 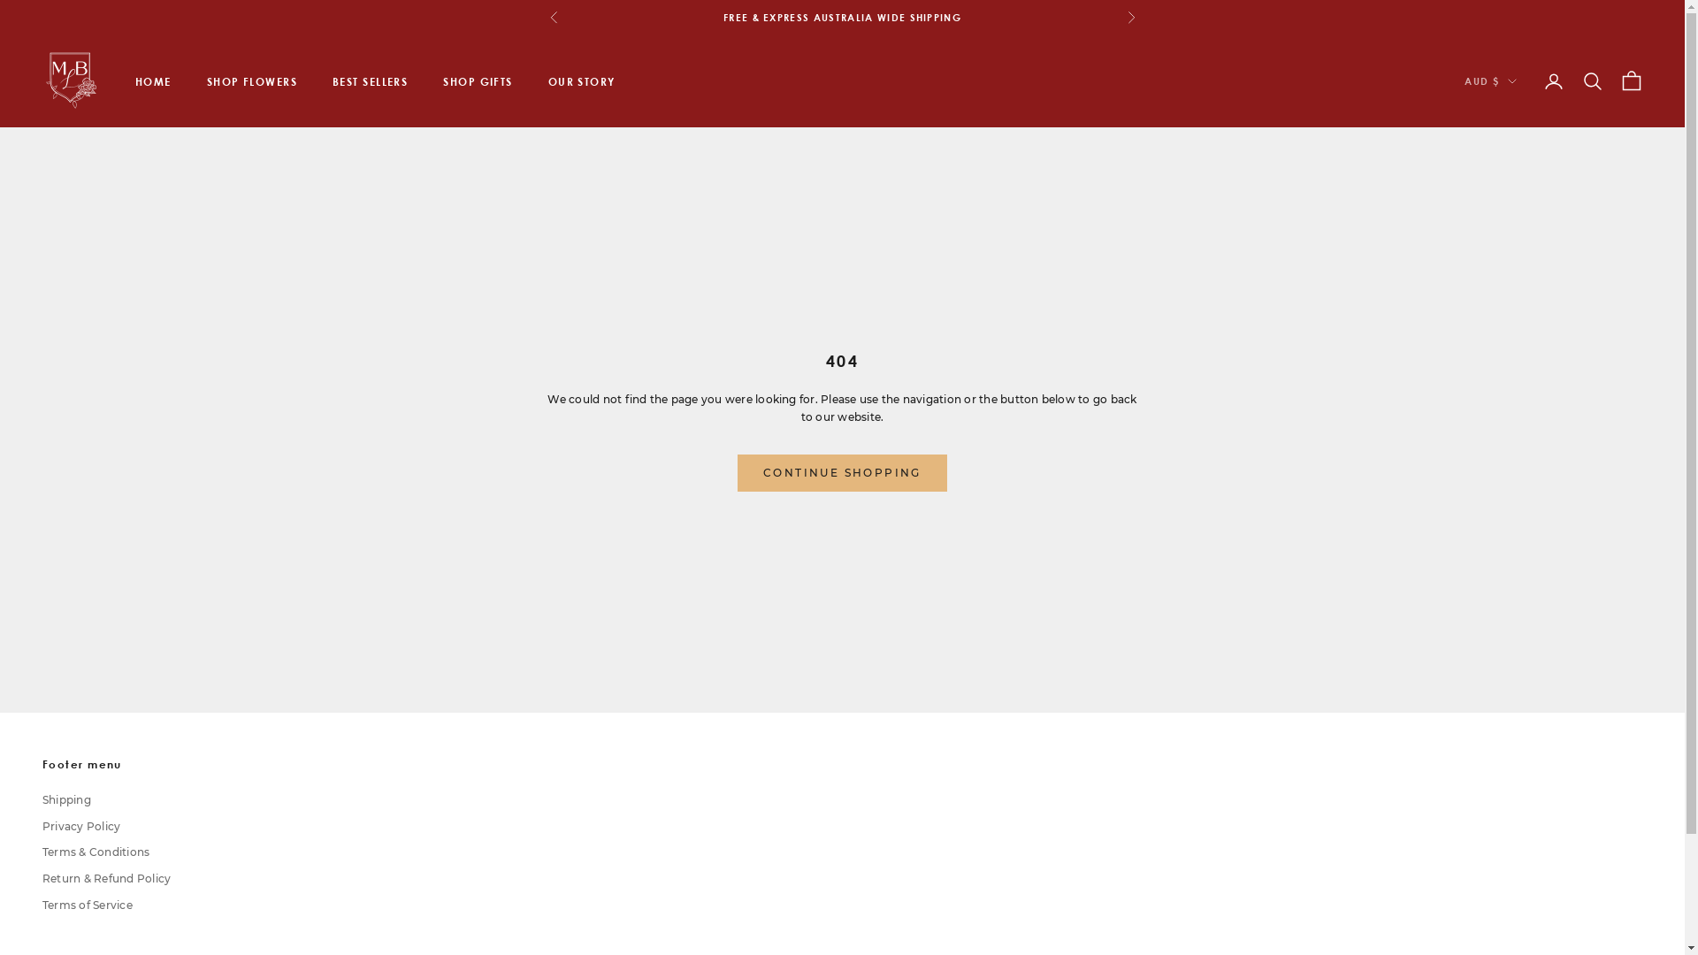 I want to click on AUD $, so click(x=1491, y=81).